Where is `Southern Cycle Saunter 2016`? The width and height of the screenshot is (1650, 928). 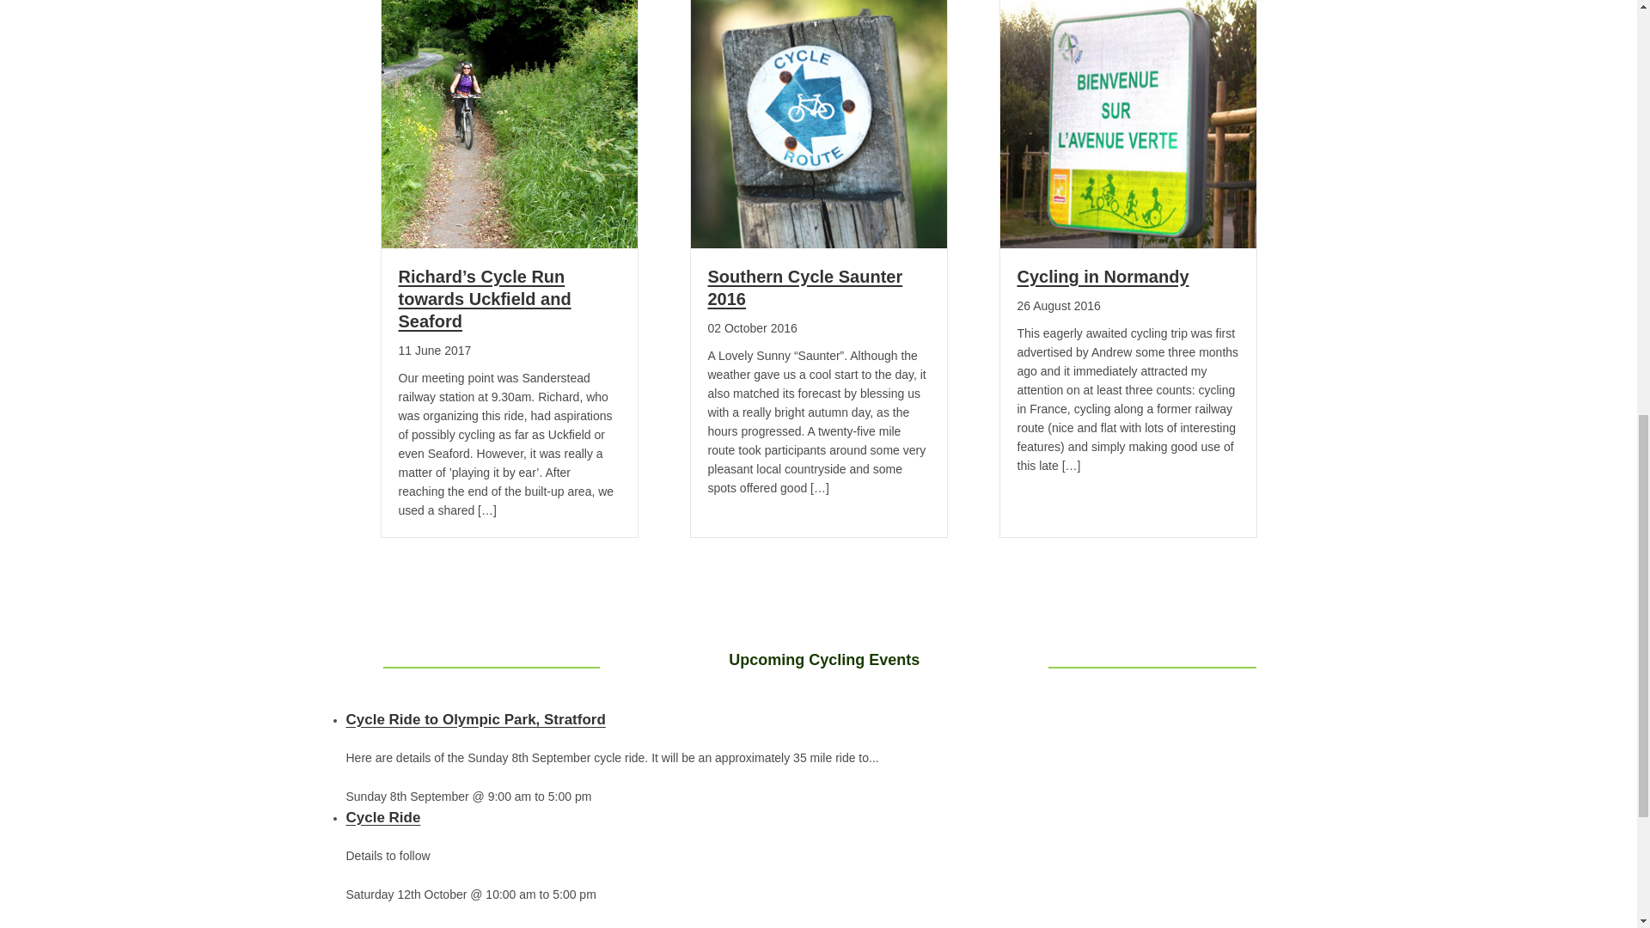
Southern Cycle Saunter 2016 is located at coordinates (819, 118).